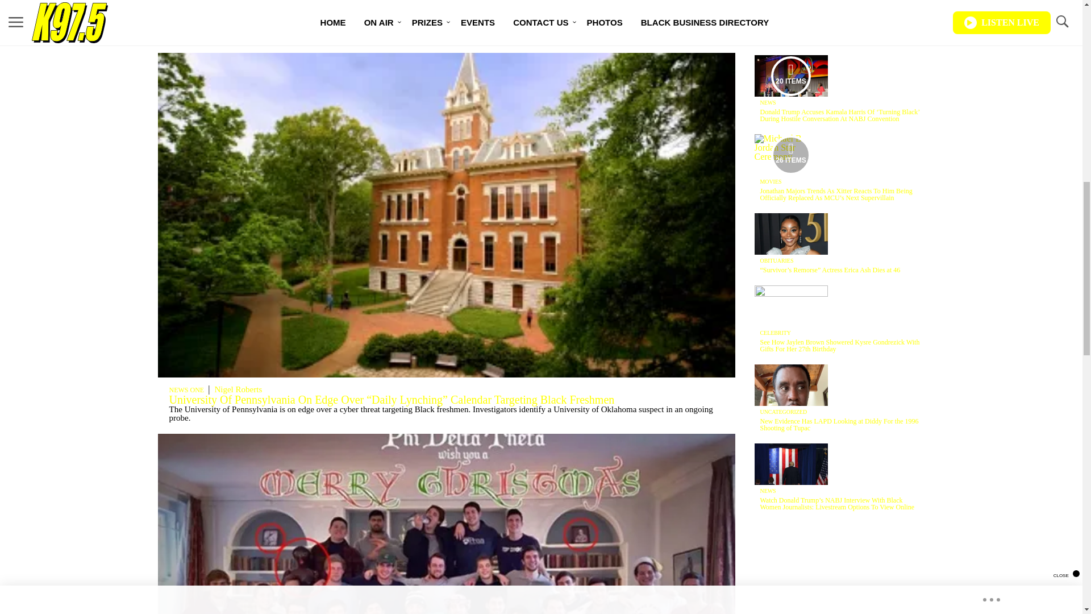  I want to click on Media Playlist, so click(791, 155).